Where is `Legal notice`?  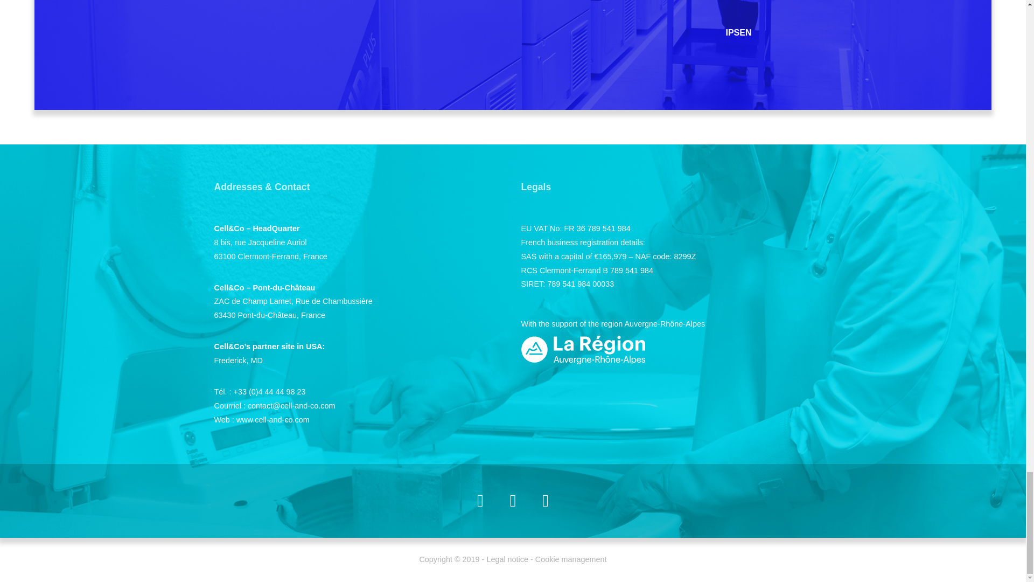 Legal notice is located at coordinates (507, 559).